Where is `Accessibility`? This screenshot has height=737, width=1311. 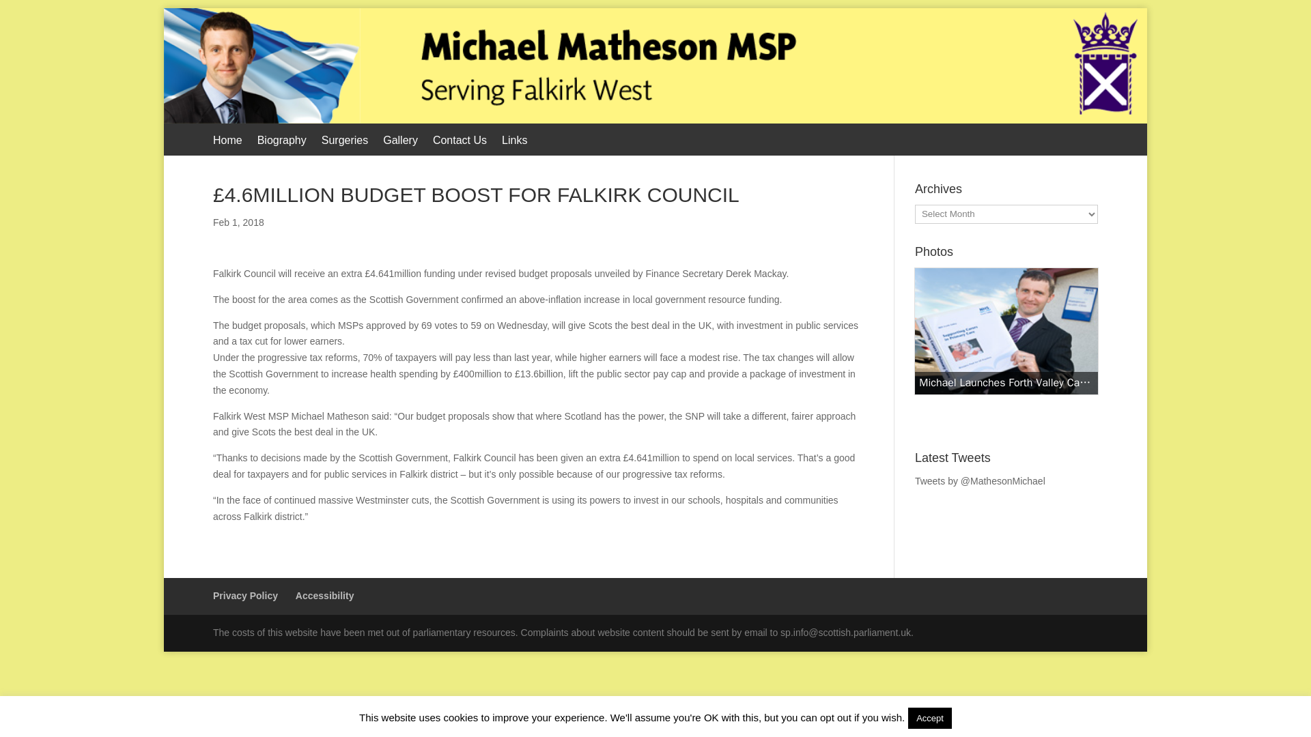 Accessibility is located at coordinates (325, 596).